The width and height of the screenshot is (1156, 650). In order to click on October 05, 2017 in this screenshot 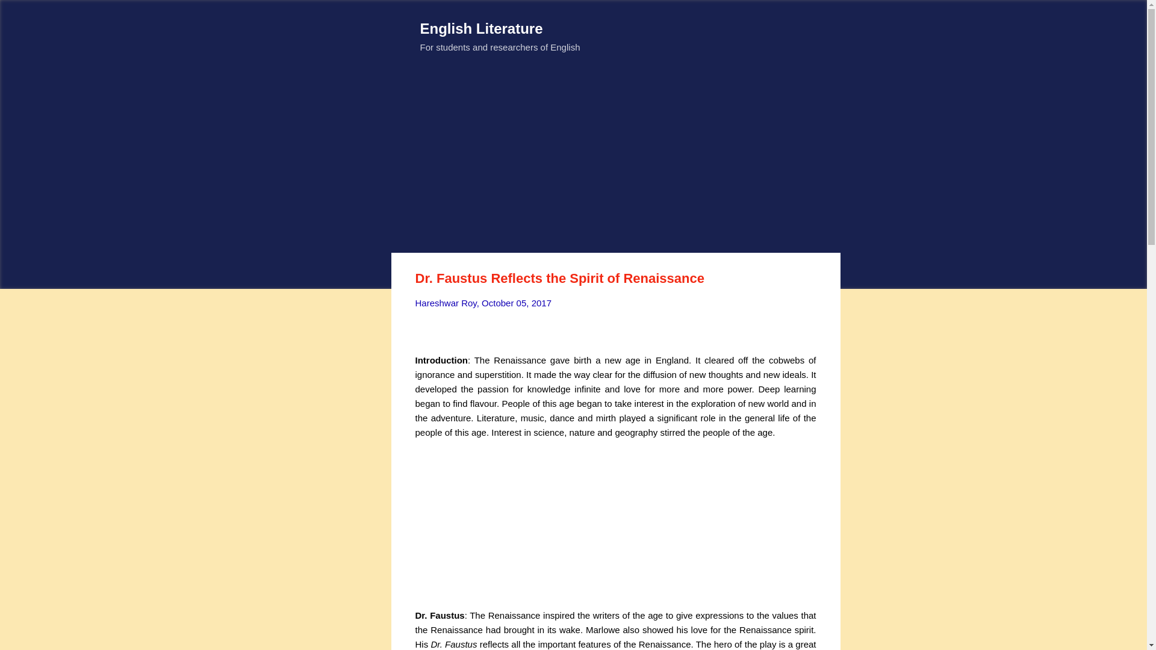, I will do `click(517, 302)`.